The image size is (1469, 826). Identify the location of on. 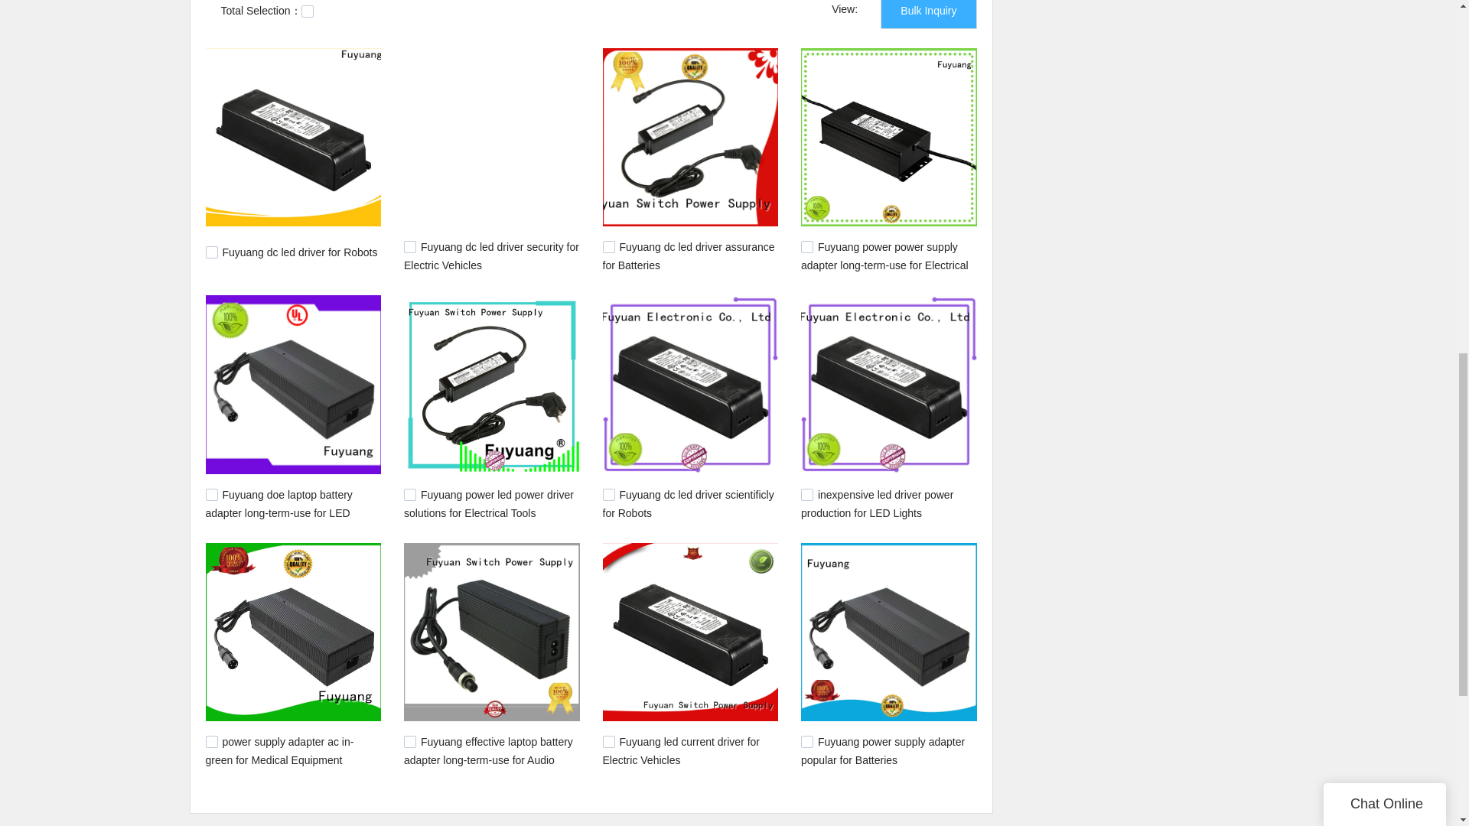
(308, 11).